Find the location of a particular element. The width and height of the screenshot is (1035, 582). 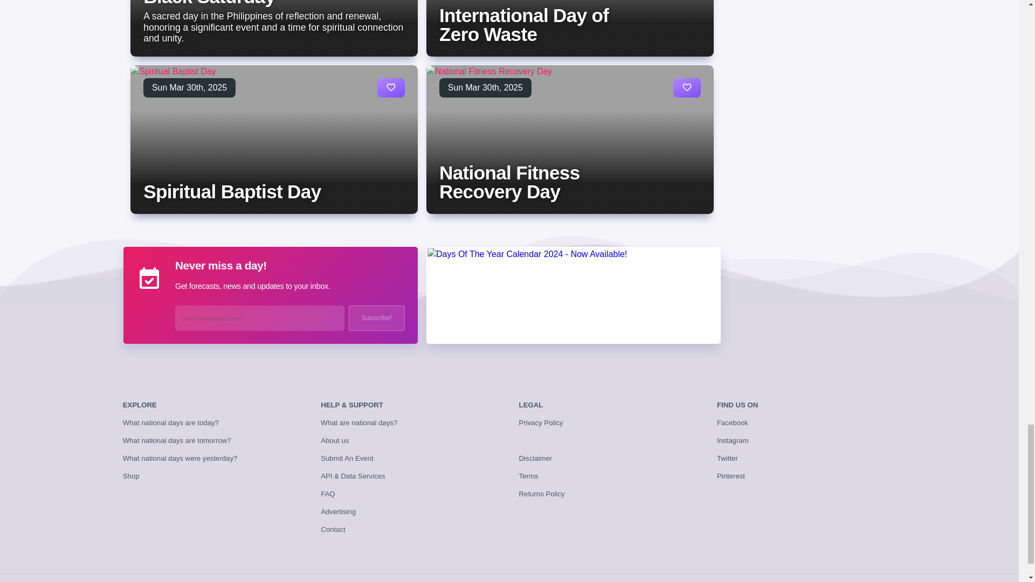

Pinterest is located at coordinates (731, 476).